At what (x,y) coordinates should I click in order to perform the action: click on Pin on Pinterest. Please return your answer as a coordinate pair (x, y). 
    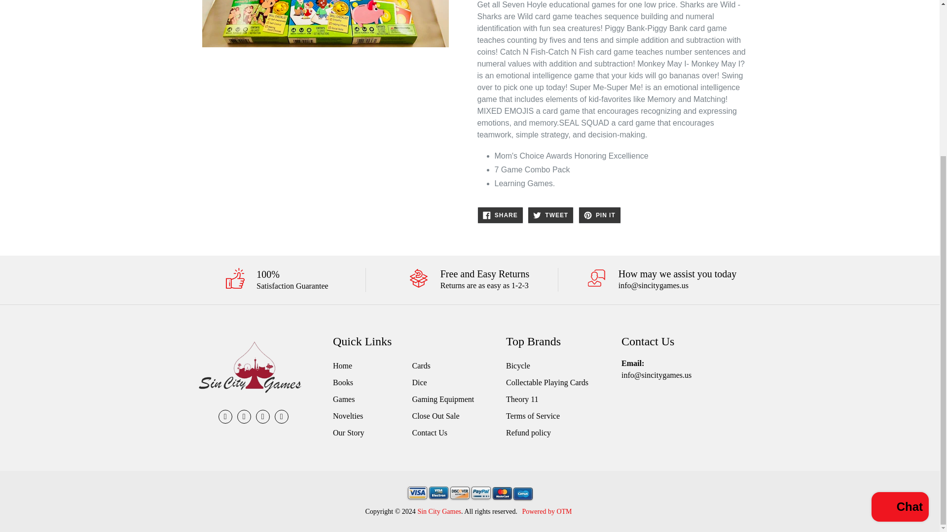
    Looking at the image, I should click on (600, 215).